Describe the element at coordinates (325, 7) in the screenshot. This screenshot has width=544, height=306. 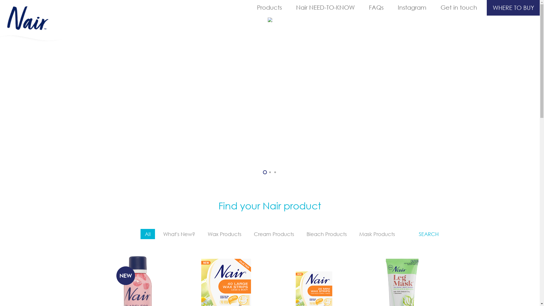
I see `Nair NEED-TO-KNOW` at that location.